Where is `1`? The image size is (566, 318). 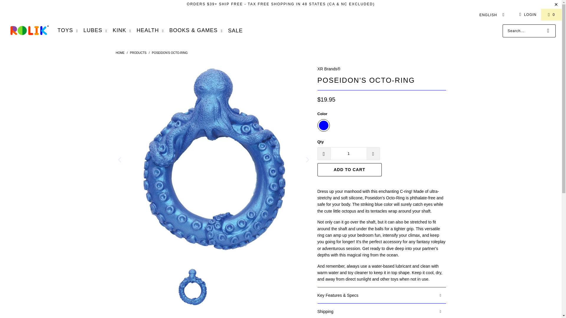
1 is located at coordinates (348, 154).